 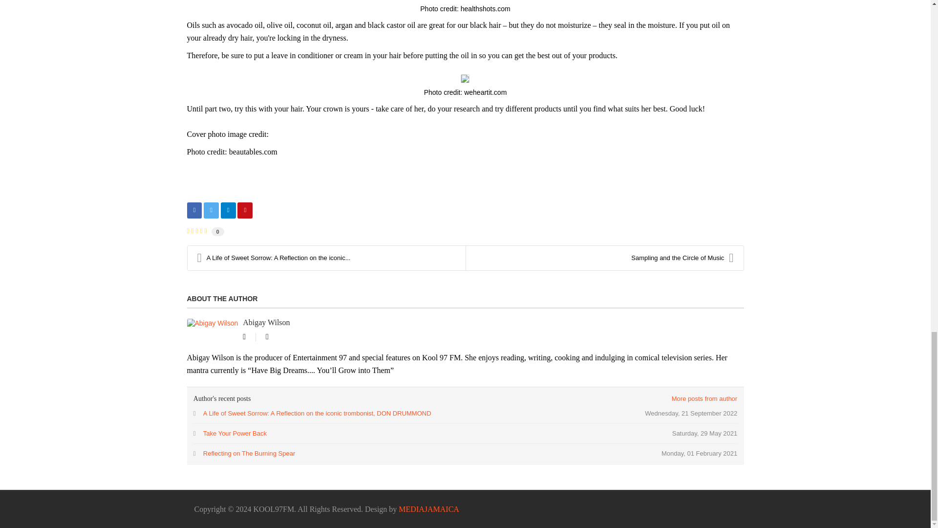 What do you see at coordinates (218, 232) in the screenshot?
I see `0 votes` at bounding box center [218, 232].